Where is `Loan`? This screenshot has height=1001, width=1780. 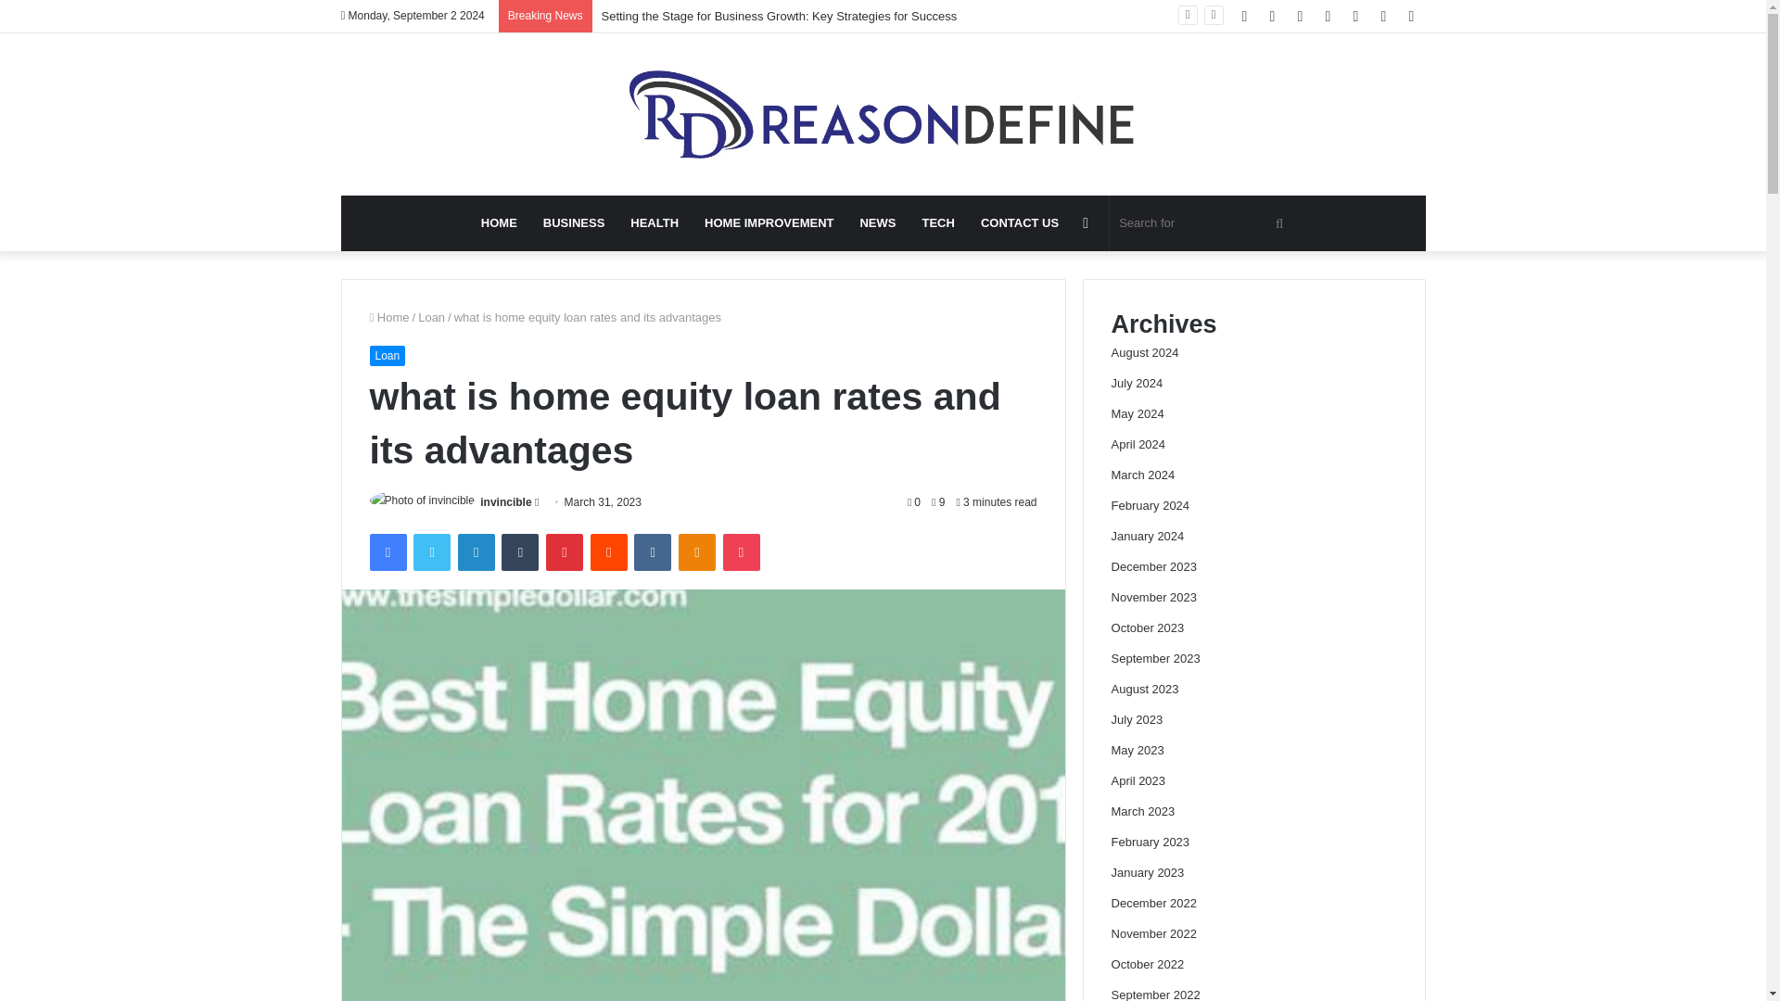 Loan is located at coordinates (432, 317).